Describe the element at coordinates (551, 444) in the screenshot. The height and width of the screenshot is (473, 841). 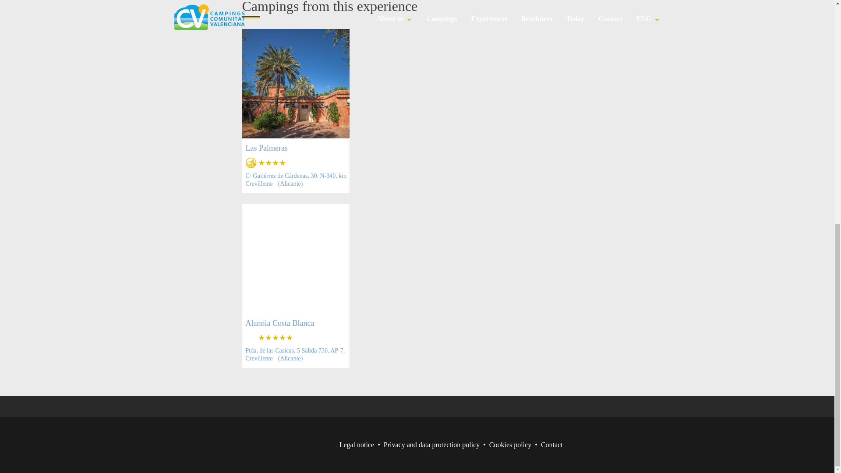
I see `Contact` at that location.